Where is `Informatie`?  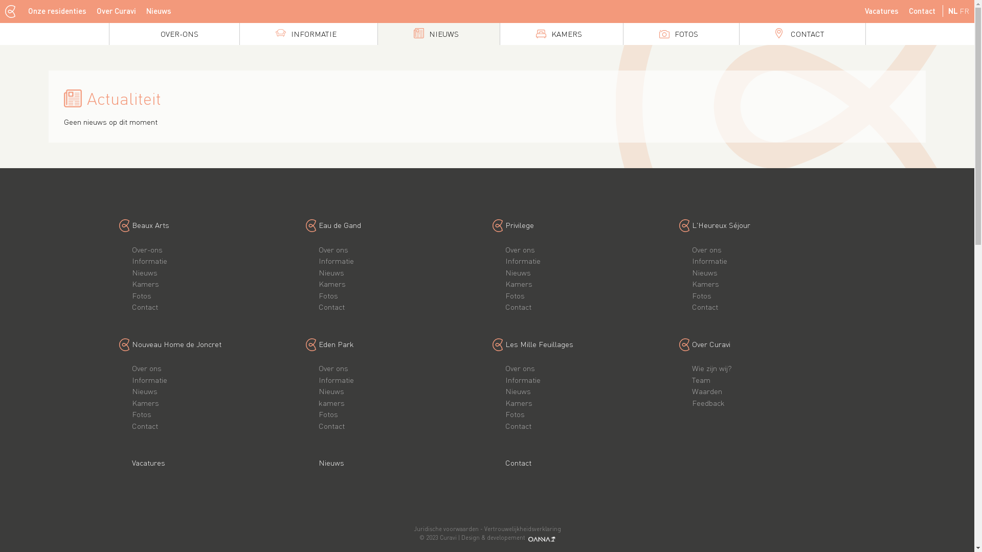 Informatie is located at coordinates (709, 261).